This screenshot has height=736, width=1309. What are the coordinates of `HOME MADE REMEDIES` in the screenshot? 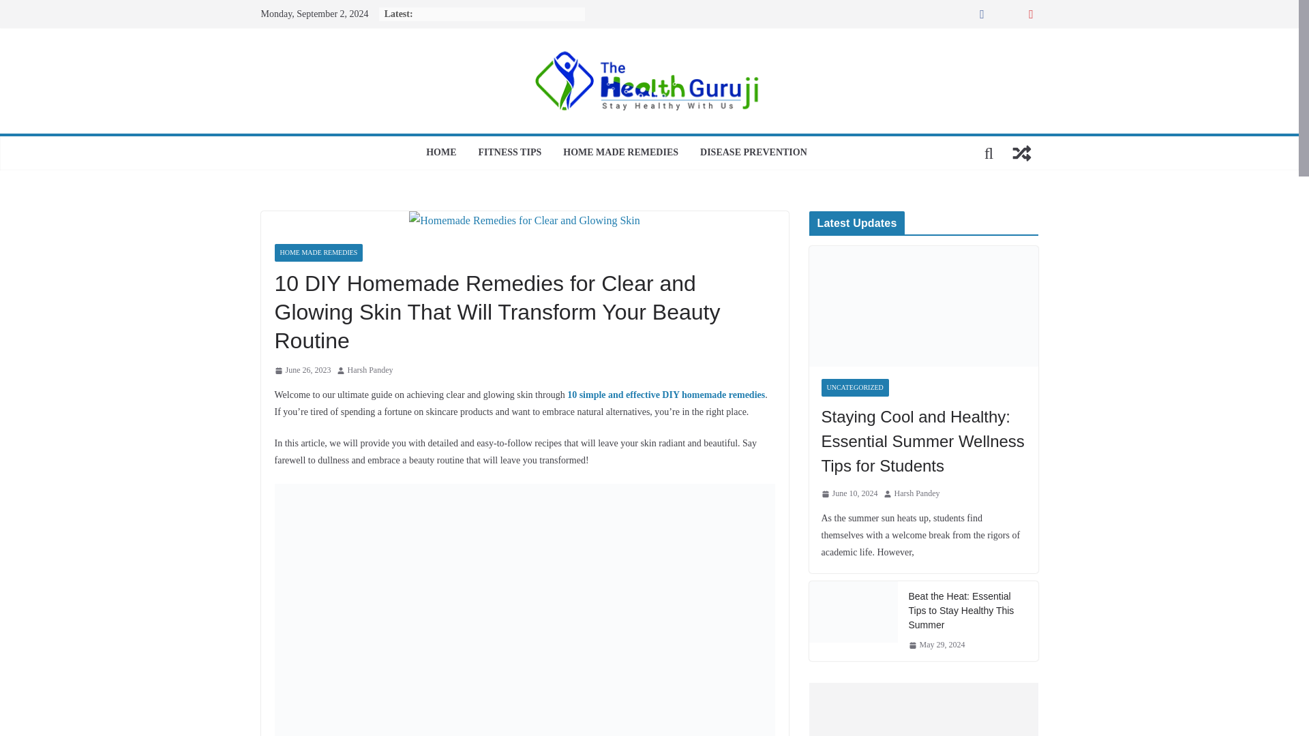 It's located at (318, 252).